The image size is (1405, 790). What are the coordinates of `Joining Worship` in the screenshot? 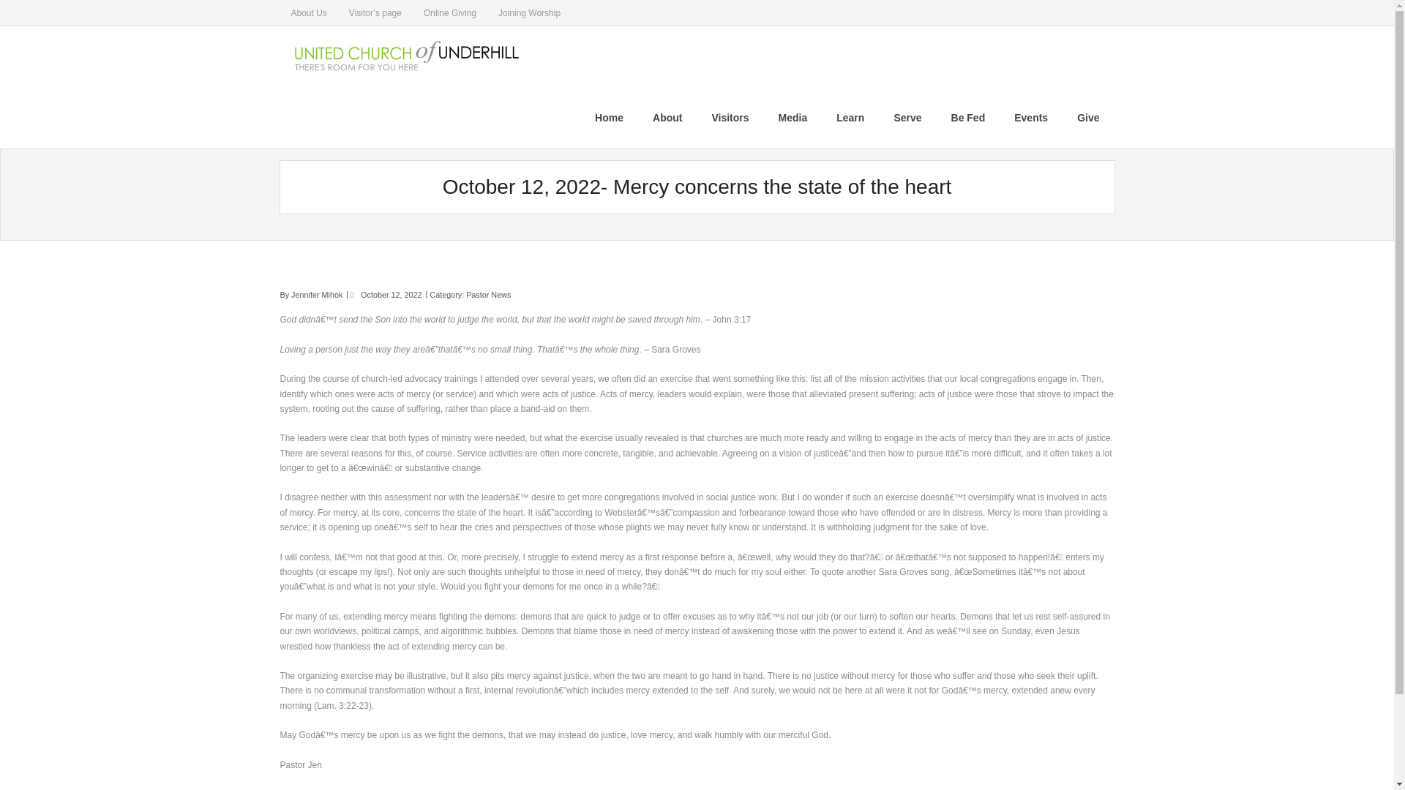 It's located at (530, 12).